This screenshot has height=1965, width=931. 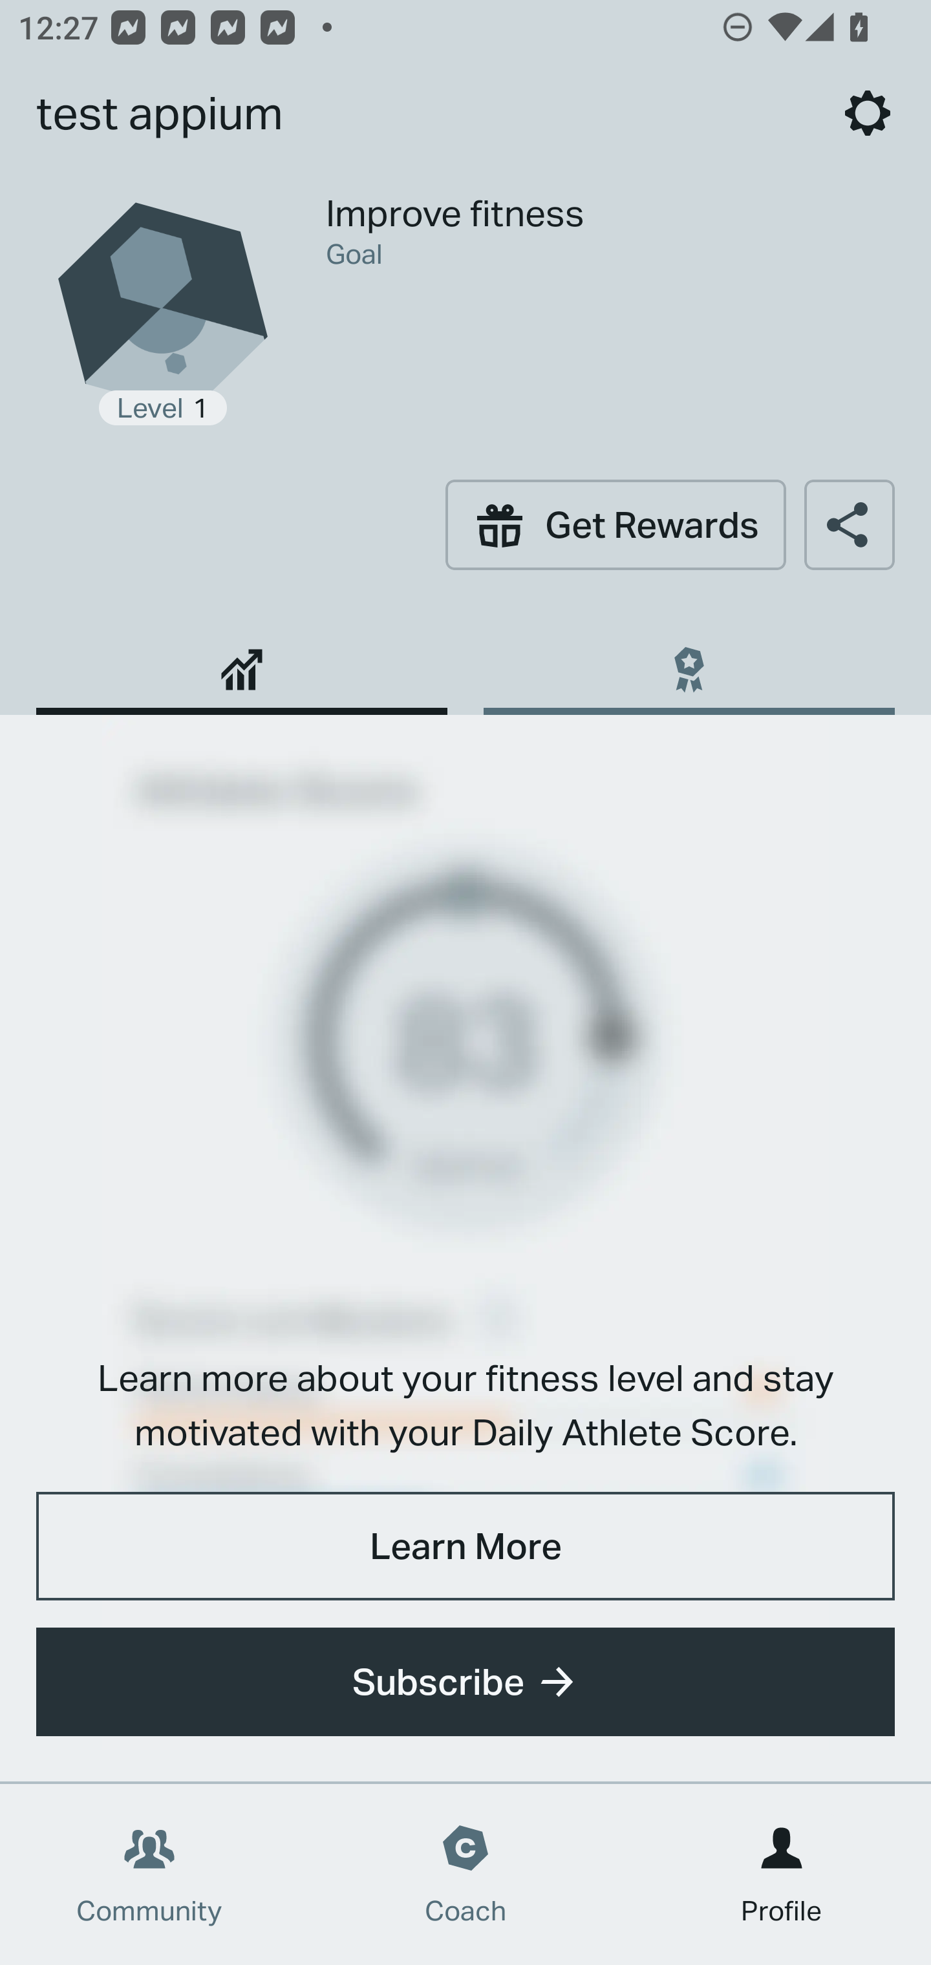 What do you see at coordinates (689, 661) in the screenshot?
I see `Hall of Fame` at bounding box center [689, 661].